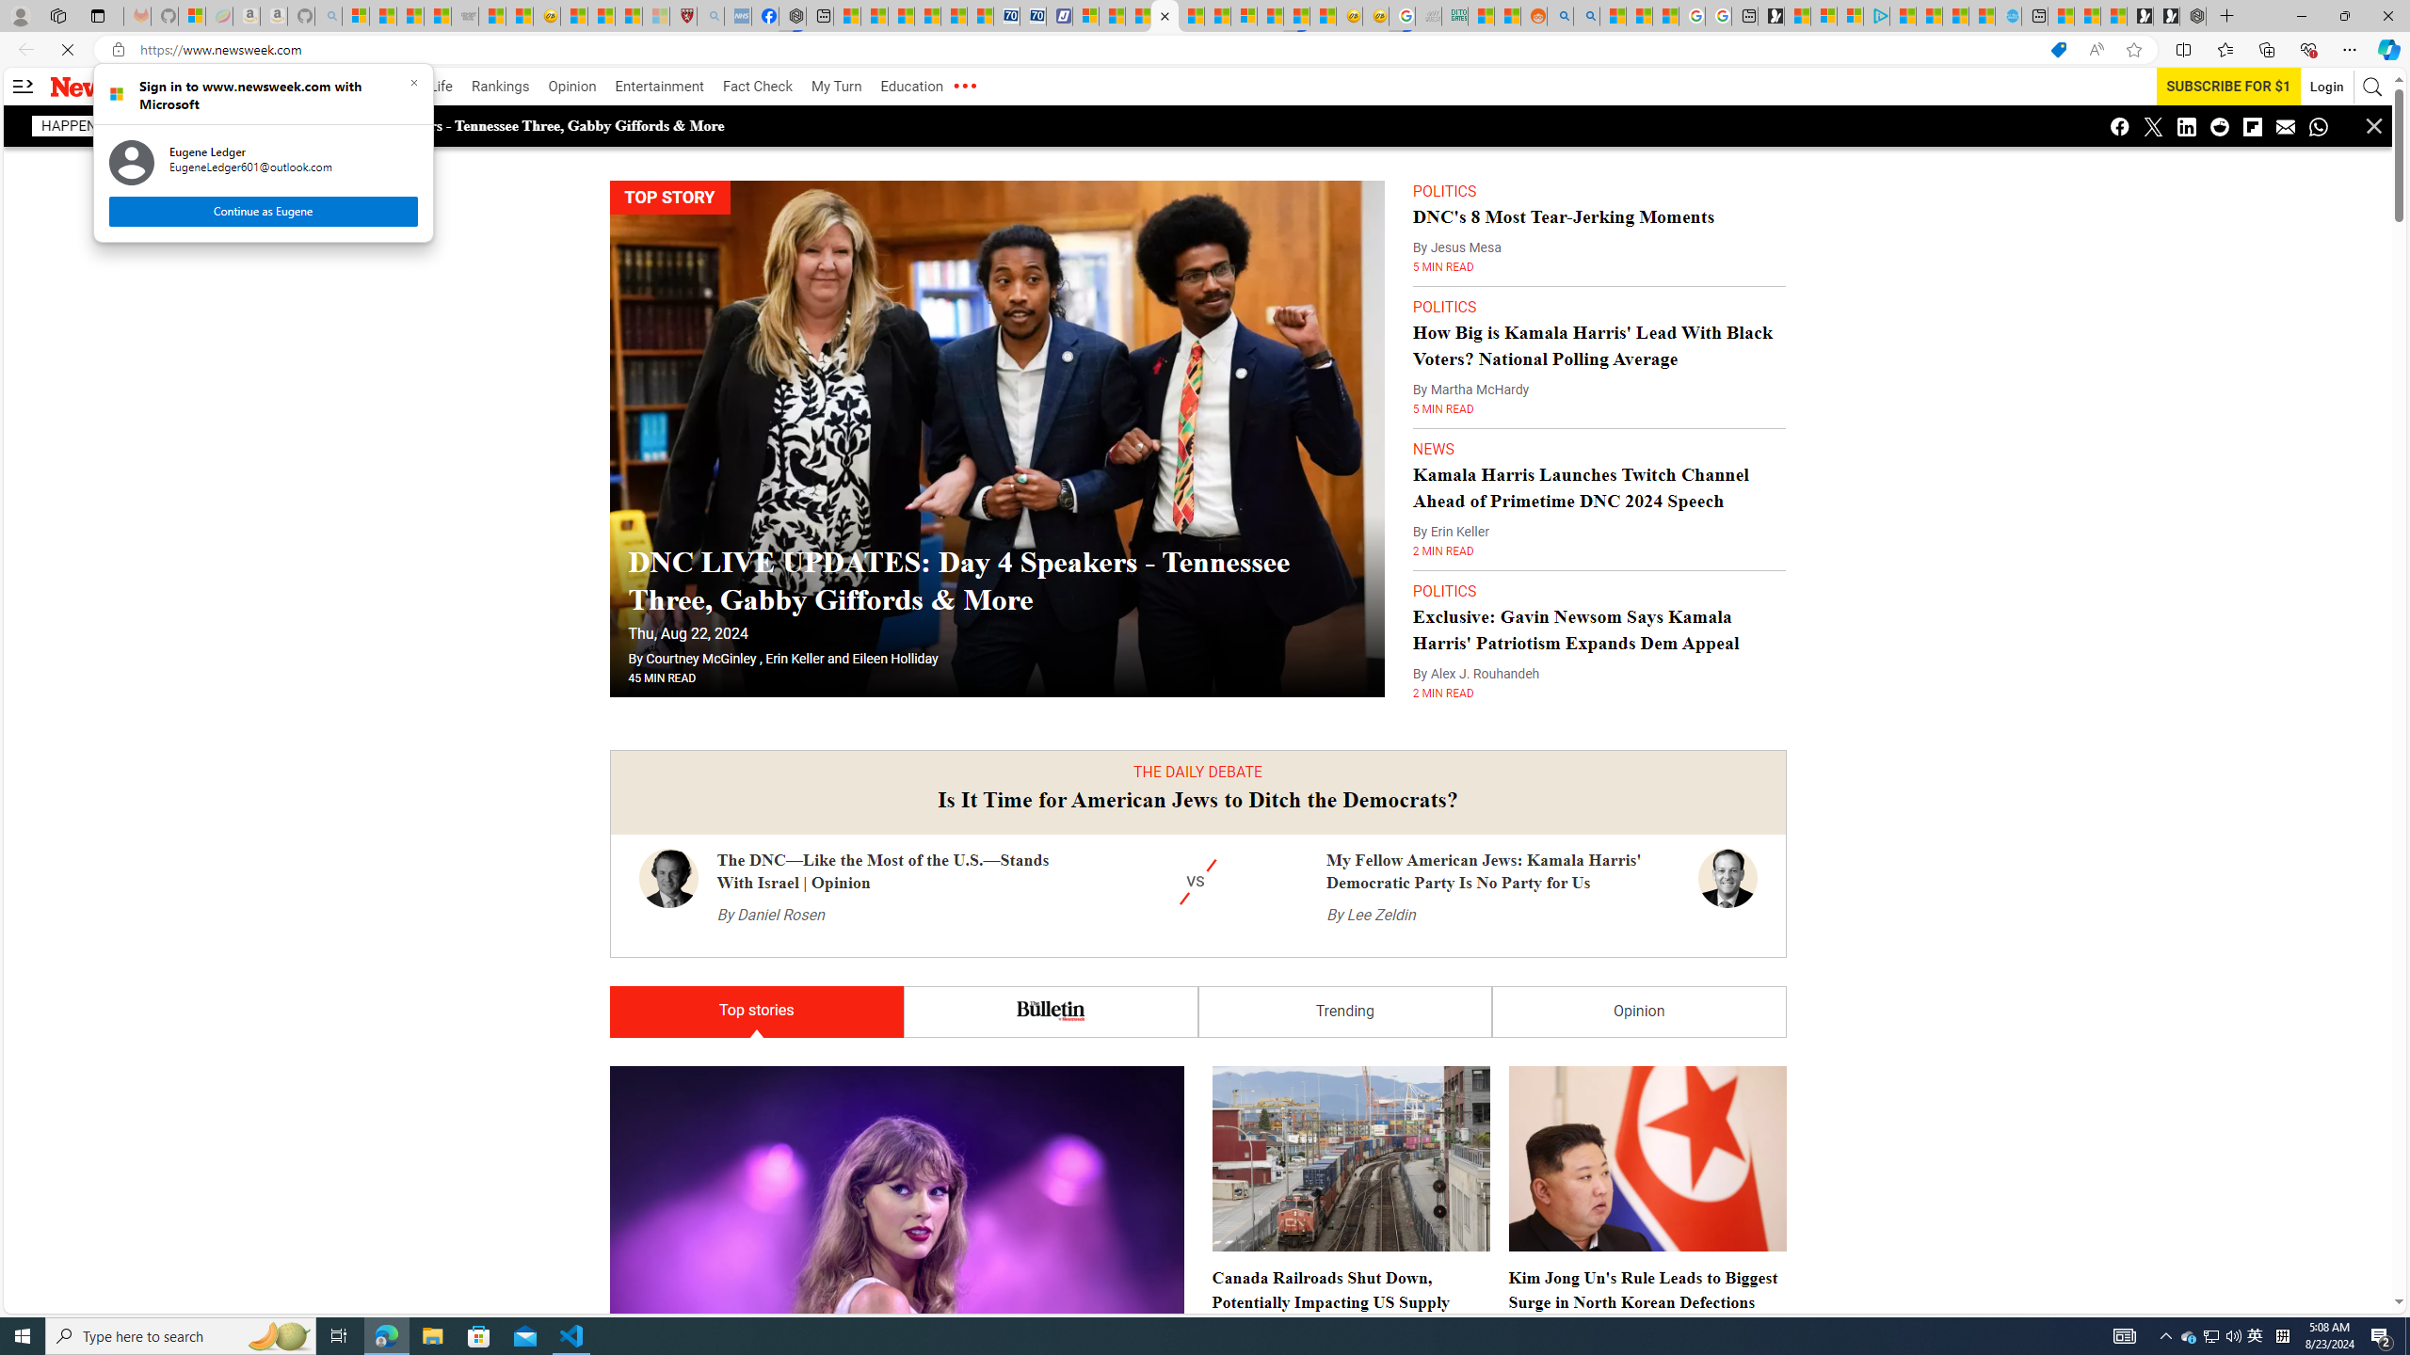  Describe the element at coordinates (1192, 16) in the screenshot. I see `14 Common Myths Debunked By Scientific Facts` at that location.